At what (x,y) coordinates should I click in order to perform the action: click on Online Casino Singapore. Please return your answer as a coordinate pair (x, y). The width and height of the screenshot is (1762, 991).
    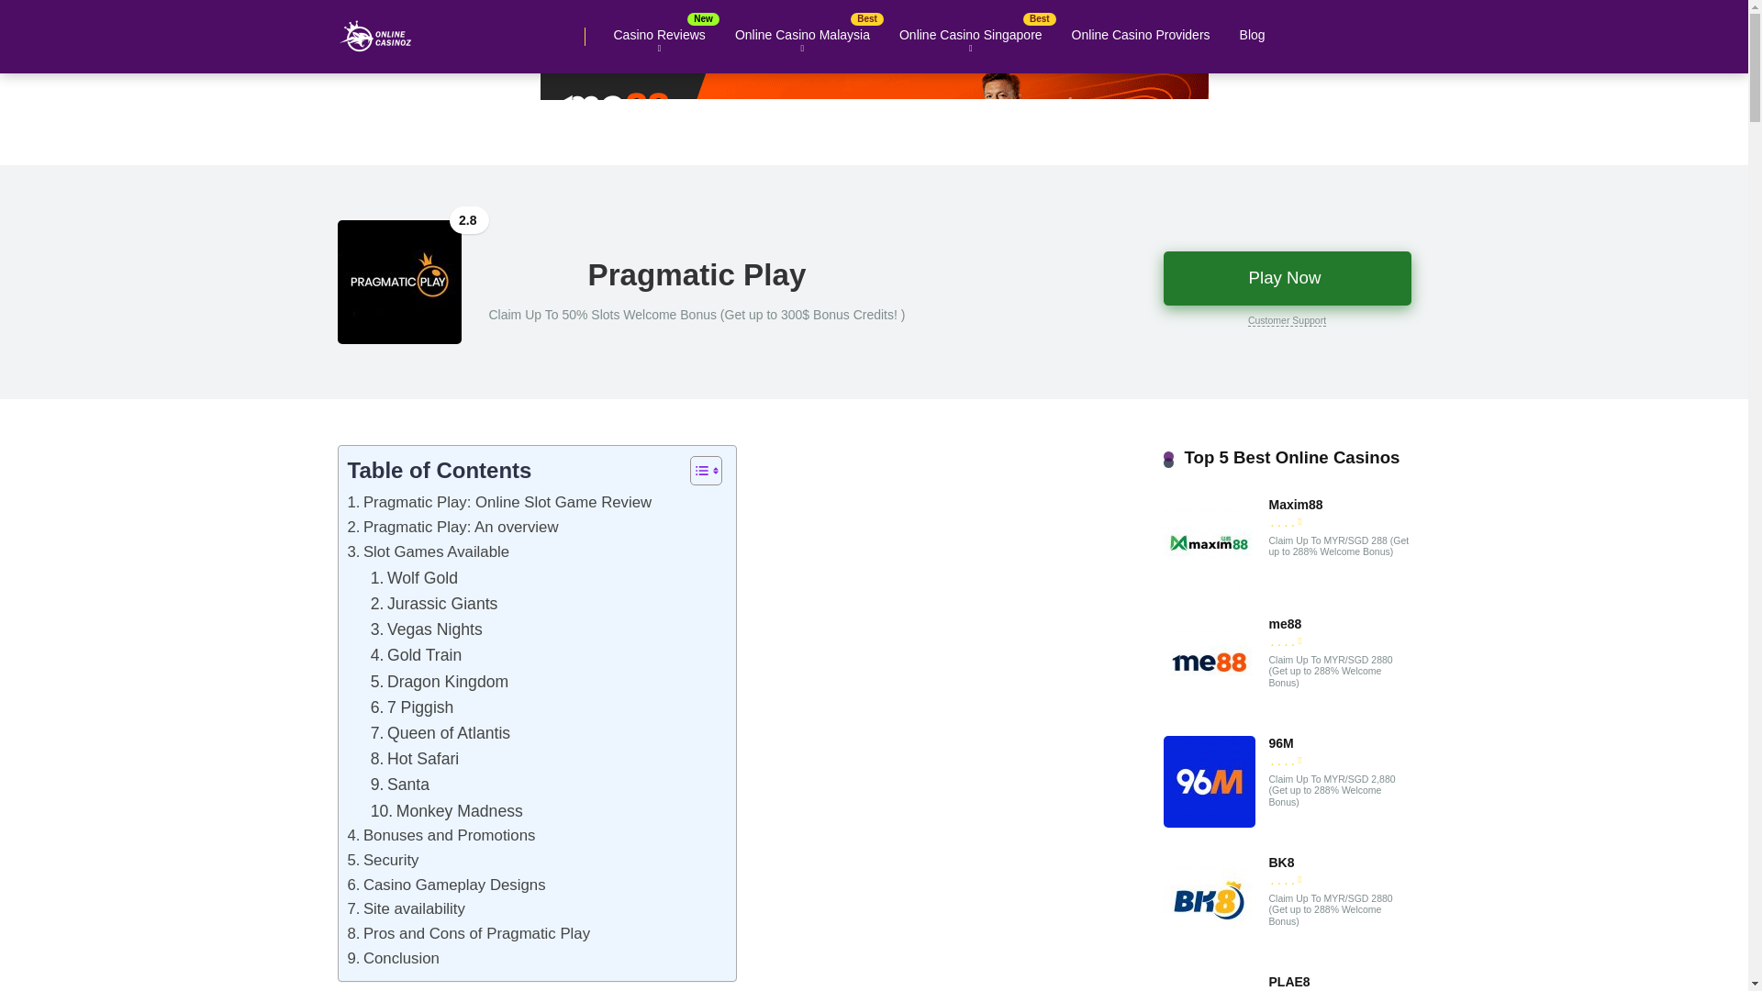
    Looking at the image, I should click on (971, 35).